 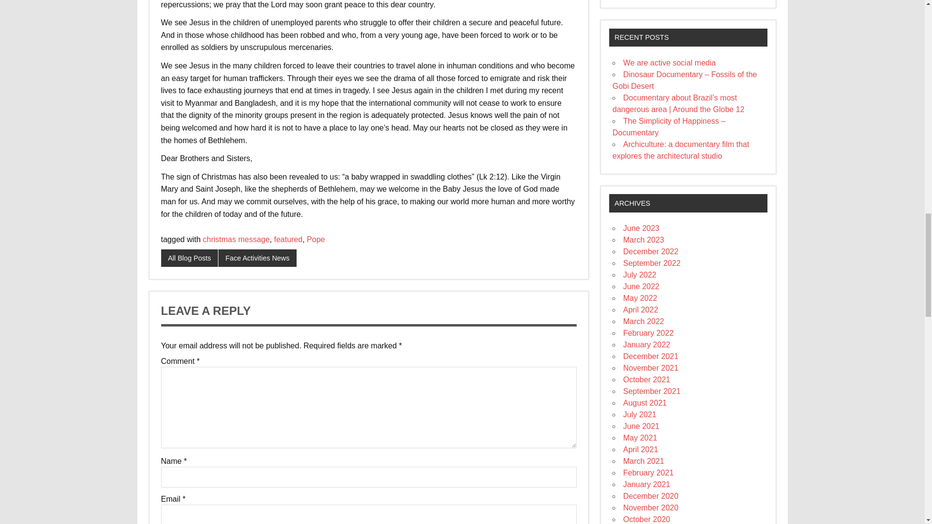 What do you see at coordinates (316, 239) in the screenshot?
I see `Pope` at bounding box center [316, 239].